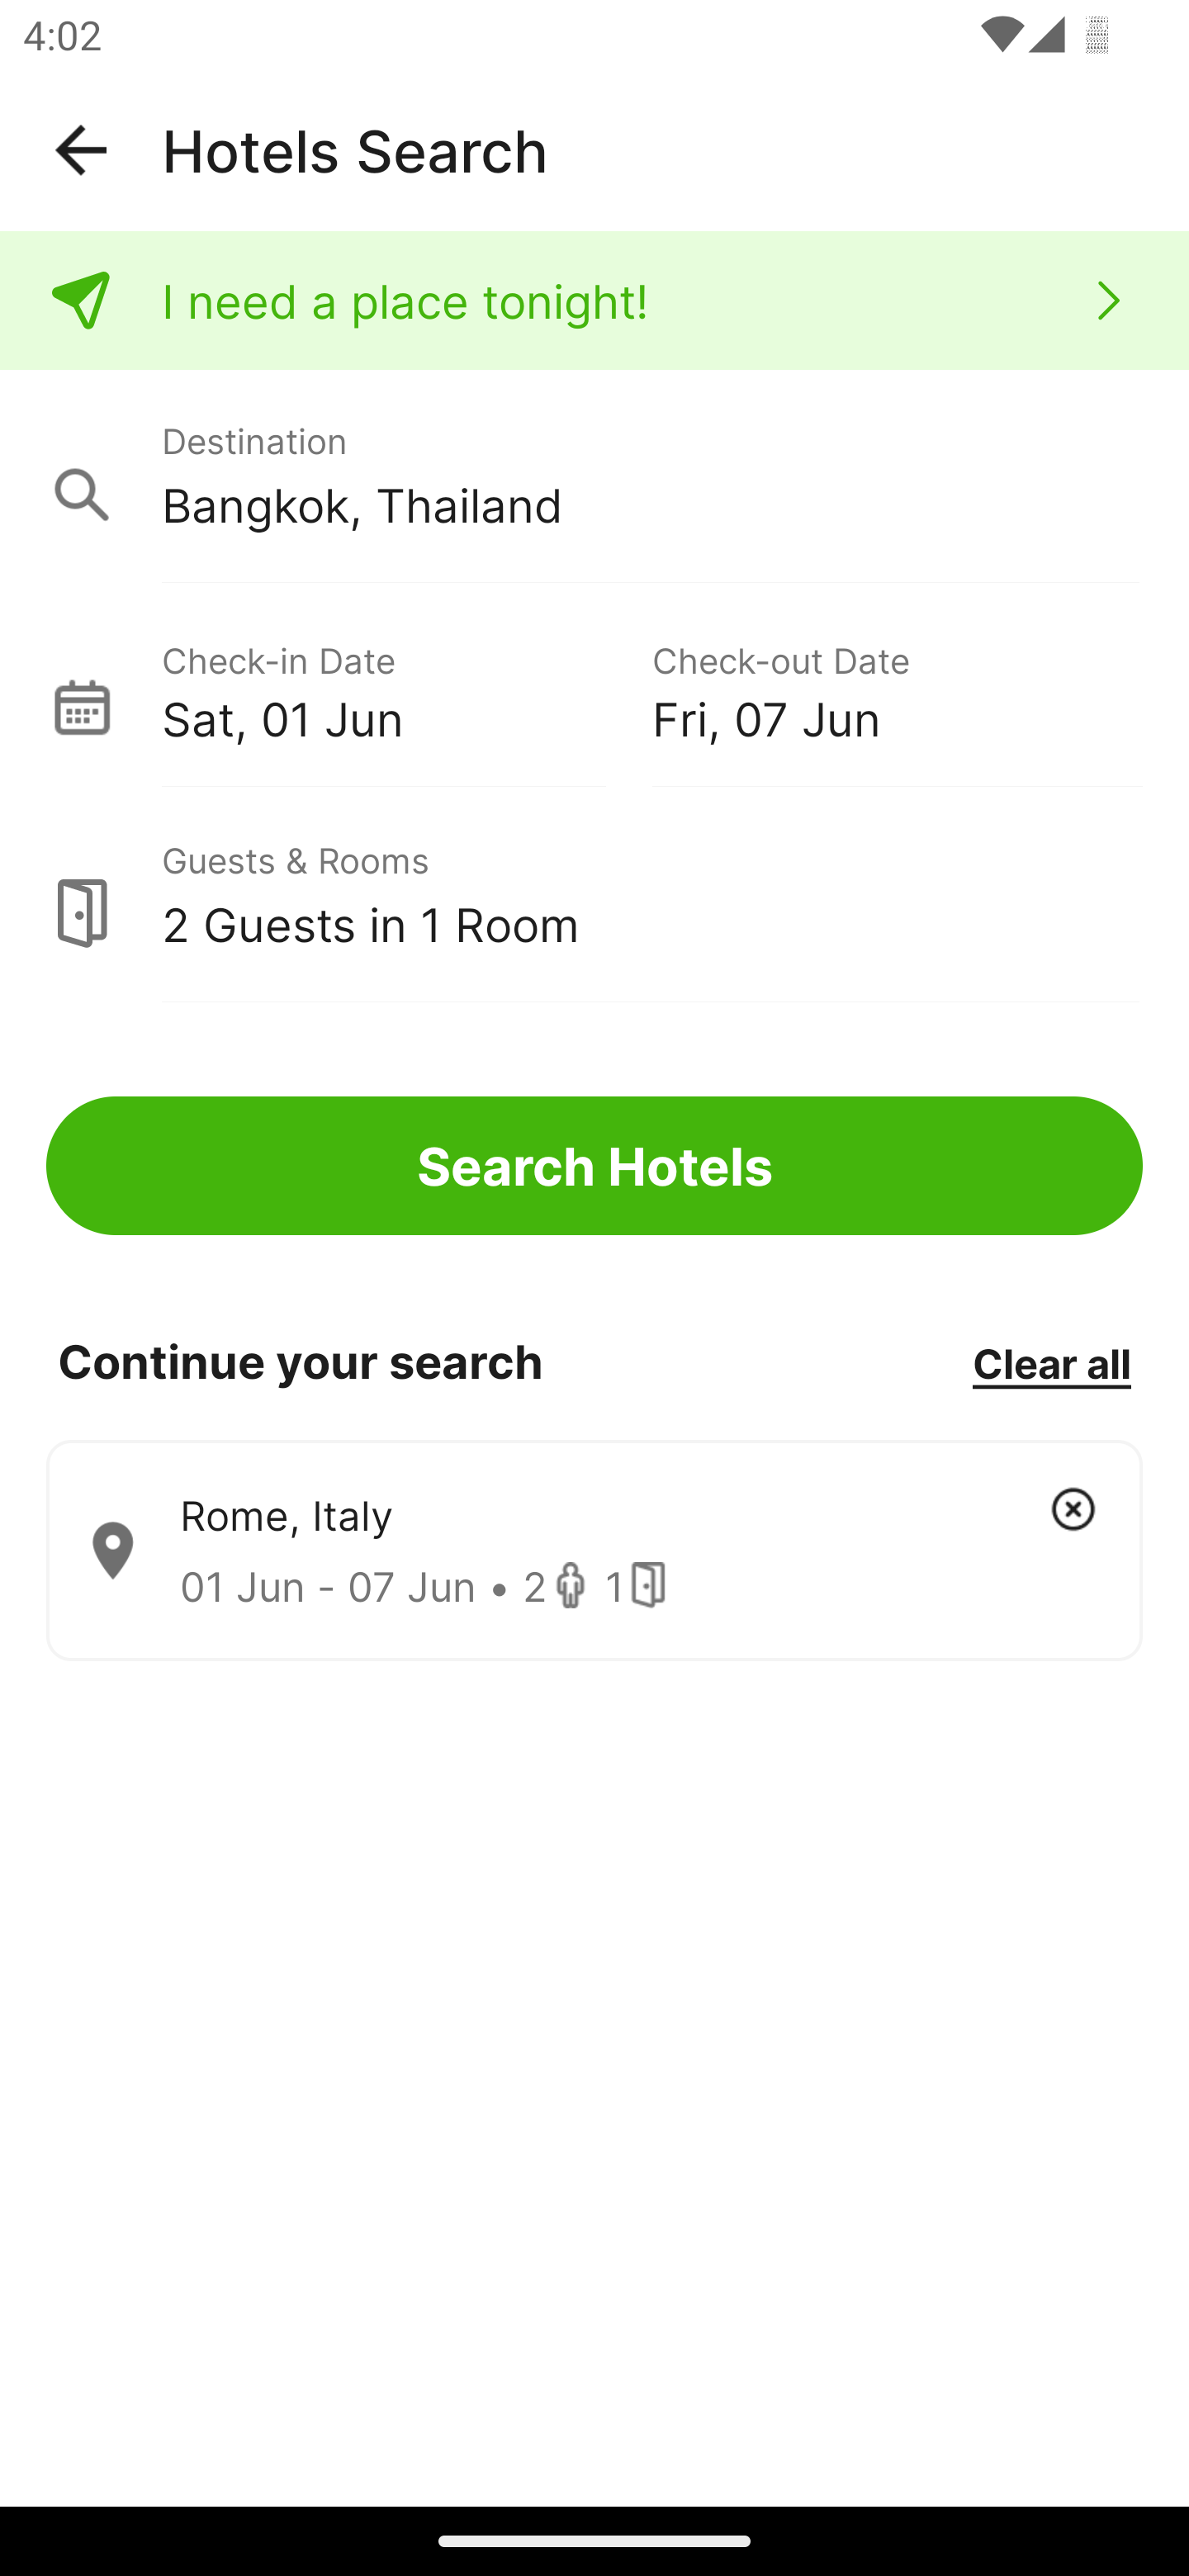 This screenshot has height=2576, width=1189. Describe the element at coordinates (594, 477) in the screenshot. I see `Destination Bangkok, Thailand` at that location.